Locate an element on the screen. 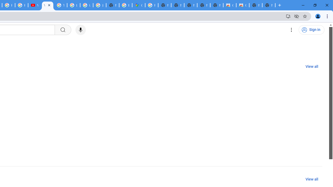  View all is located at coordinates (312, 179).